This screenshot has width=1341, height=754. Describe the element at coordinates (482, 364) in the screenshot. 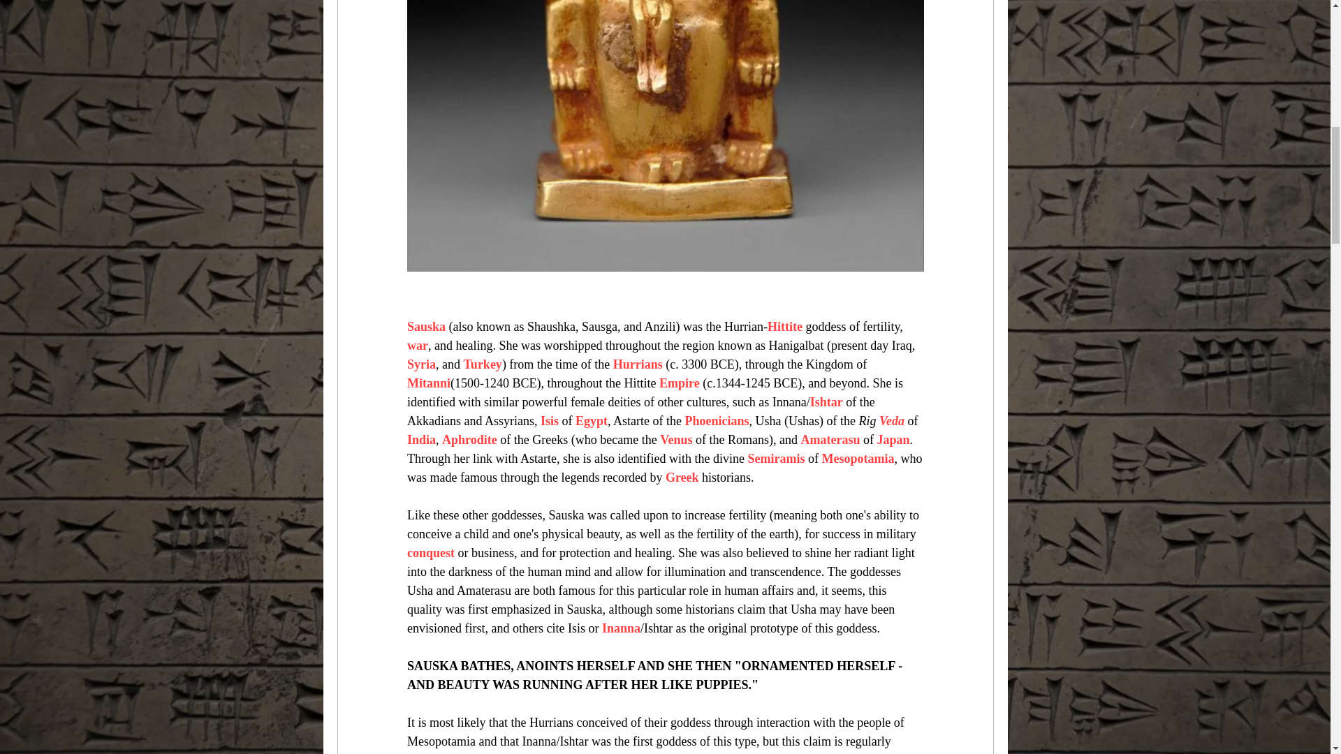

I see `Turkey` at that location.